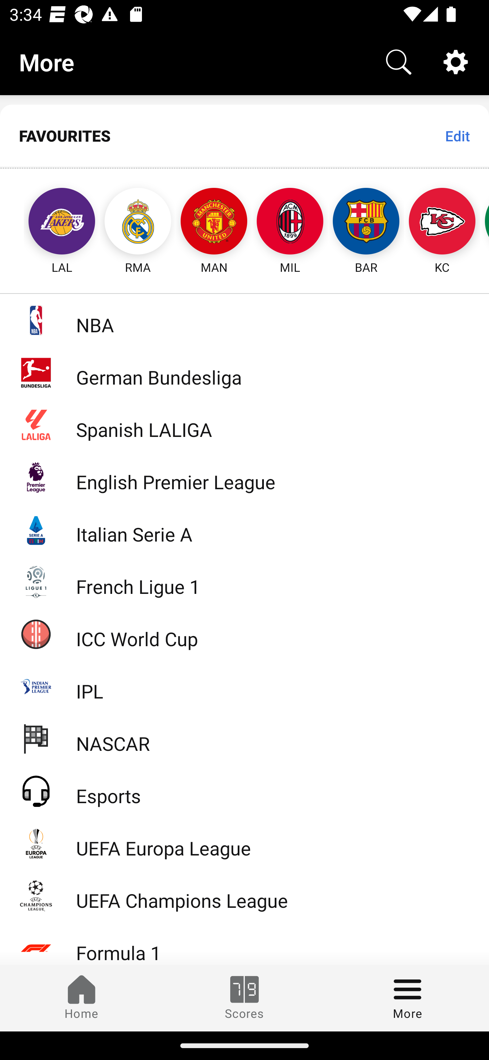  What do you see at coordinates (244, 581) in the screenshot?
I see `French Ligue 1` at bounding box center [244, 581].